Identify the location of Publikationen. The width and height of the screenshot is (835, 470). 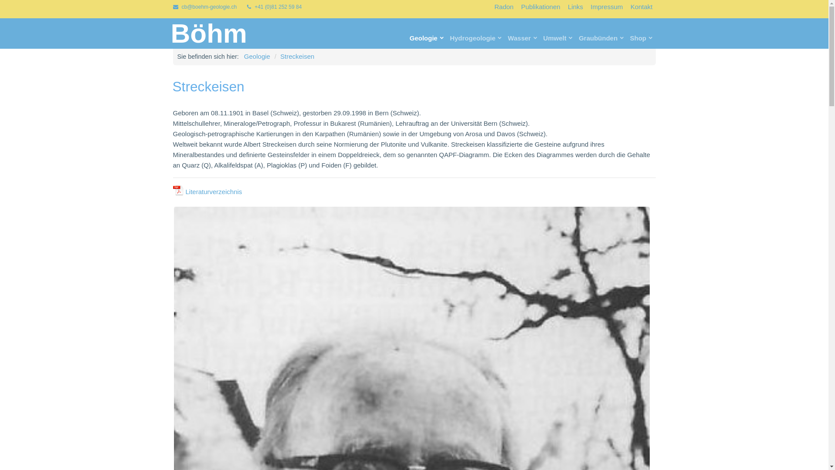
(541, 7).